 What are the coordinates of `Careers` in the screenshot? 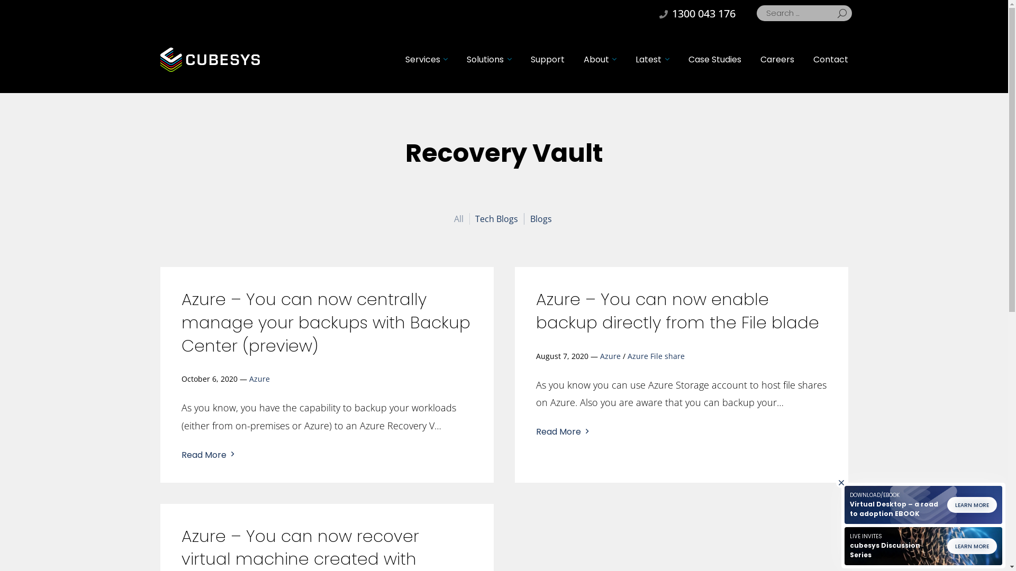 It's located at (777, 60).